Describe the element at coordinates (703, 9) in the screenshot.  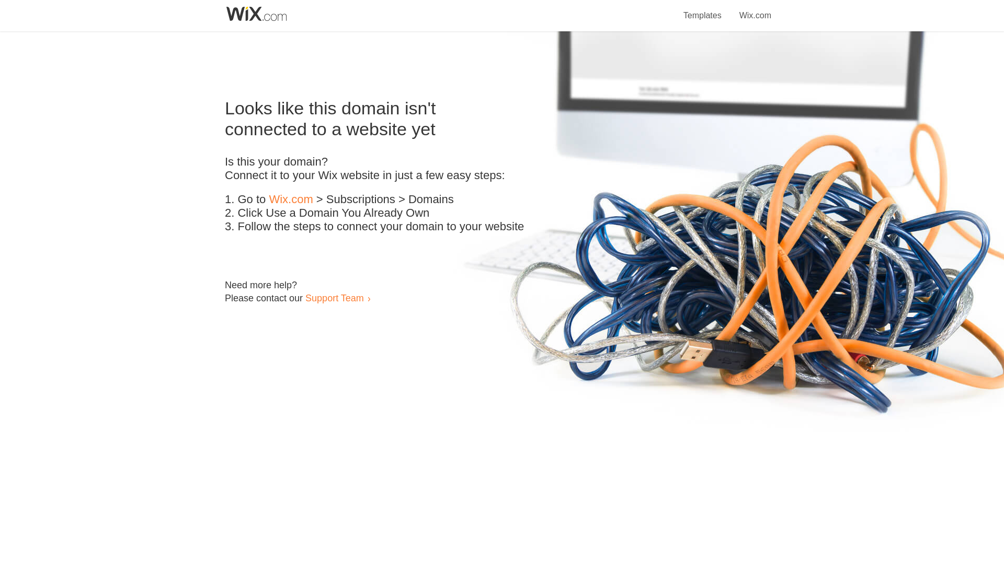
I see `Templates` at that location.